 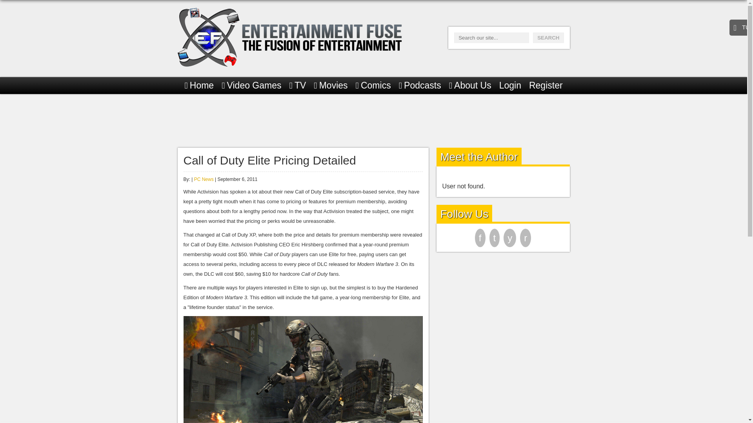 I want to click on Video Games, so click(x=251, y=85).